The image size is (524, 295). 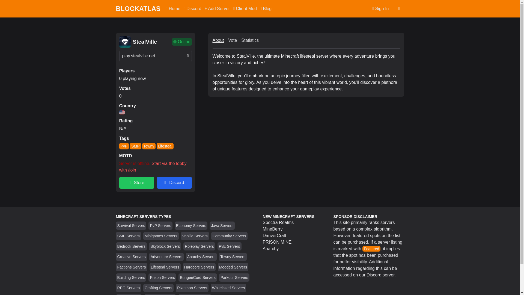 I want to click on Community Servers, so click(x=229, y=236).